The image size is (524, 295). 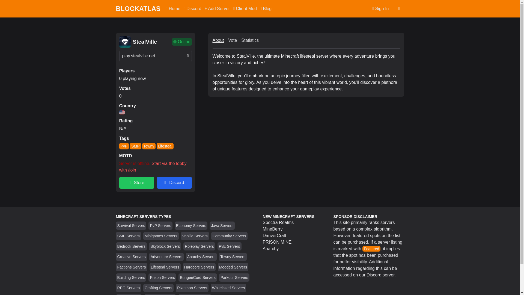 I want to click on Community Servers, so click(x=229, y=236).